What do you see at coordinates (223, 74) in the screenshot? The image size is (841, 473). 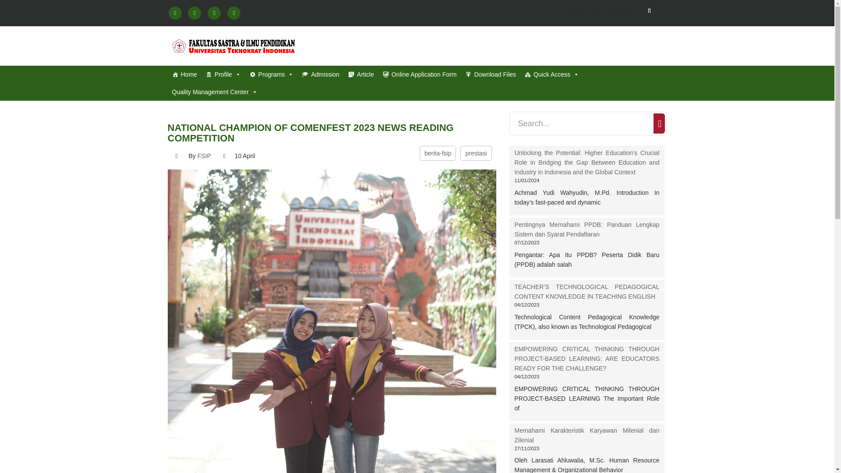 I see `Profile` at bounding box center [223, 74].